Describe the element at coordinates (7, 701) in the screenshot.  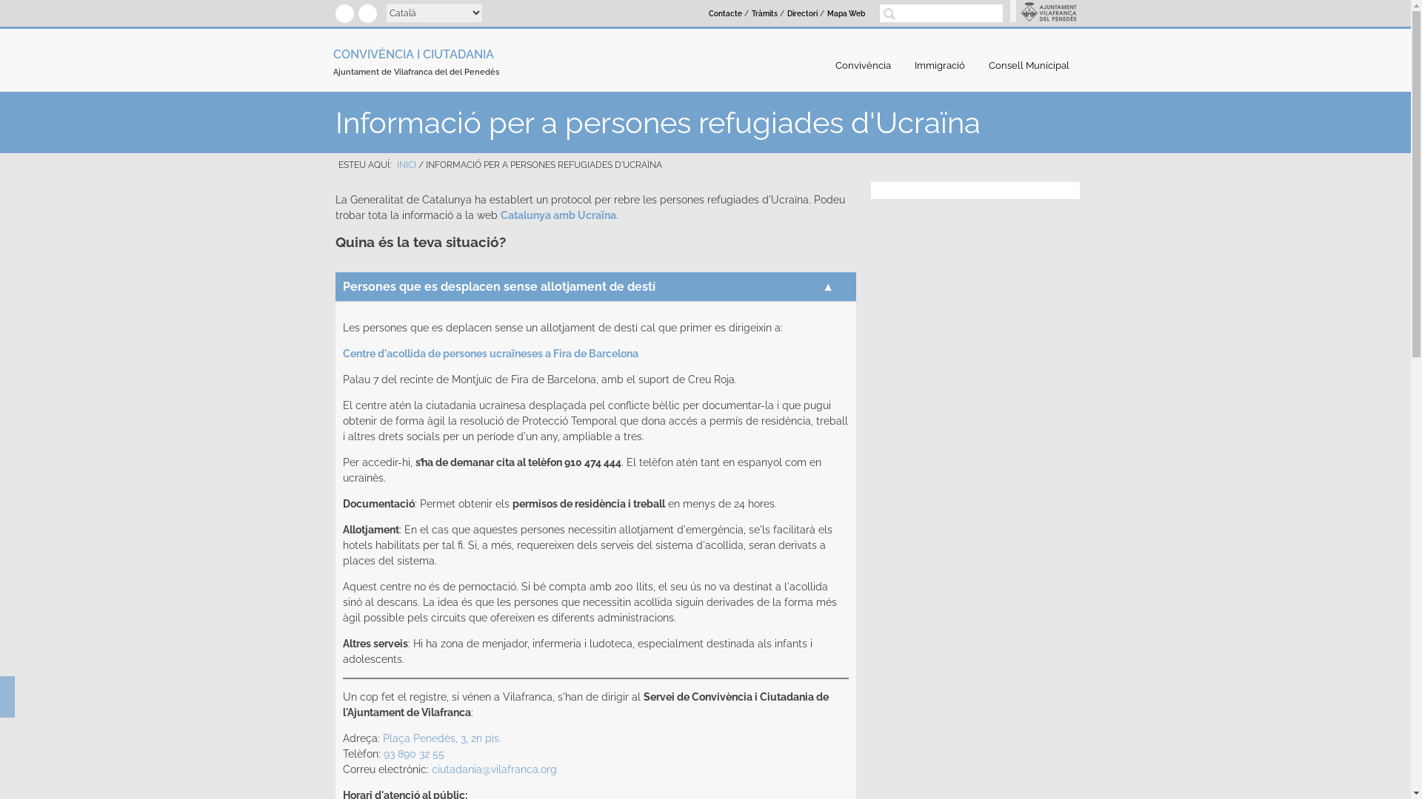
I see `Accessibilitat` at that location.